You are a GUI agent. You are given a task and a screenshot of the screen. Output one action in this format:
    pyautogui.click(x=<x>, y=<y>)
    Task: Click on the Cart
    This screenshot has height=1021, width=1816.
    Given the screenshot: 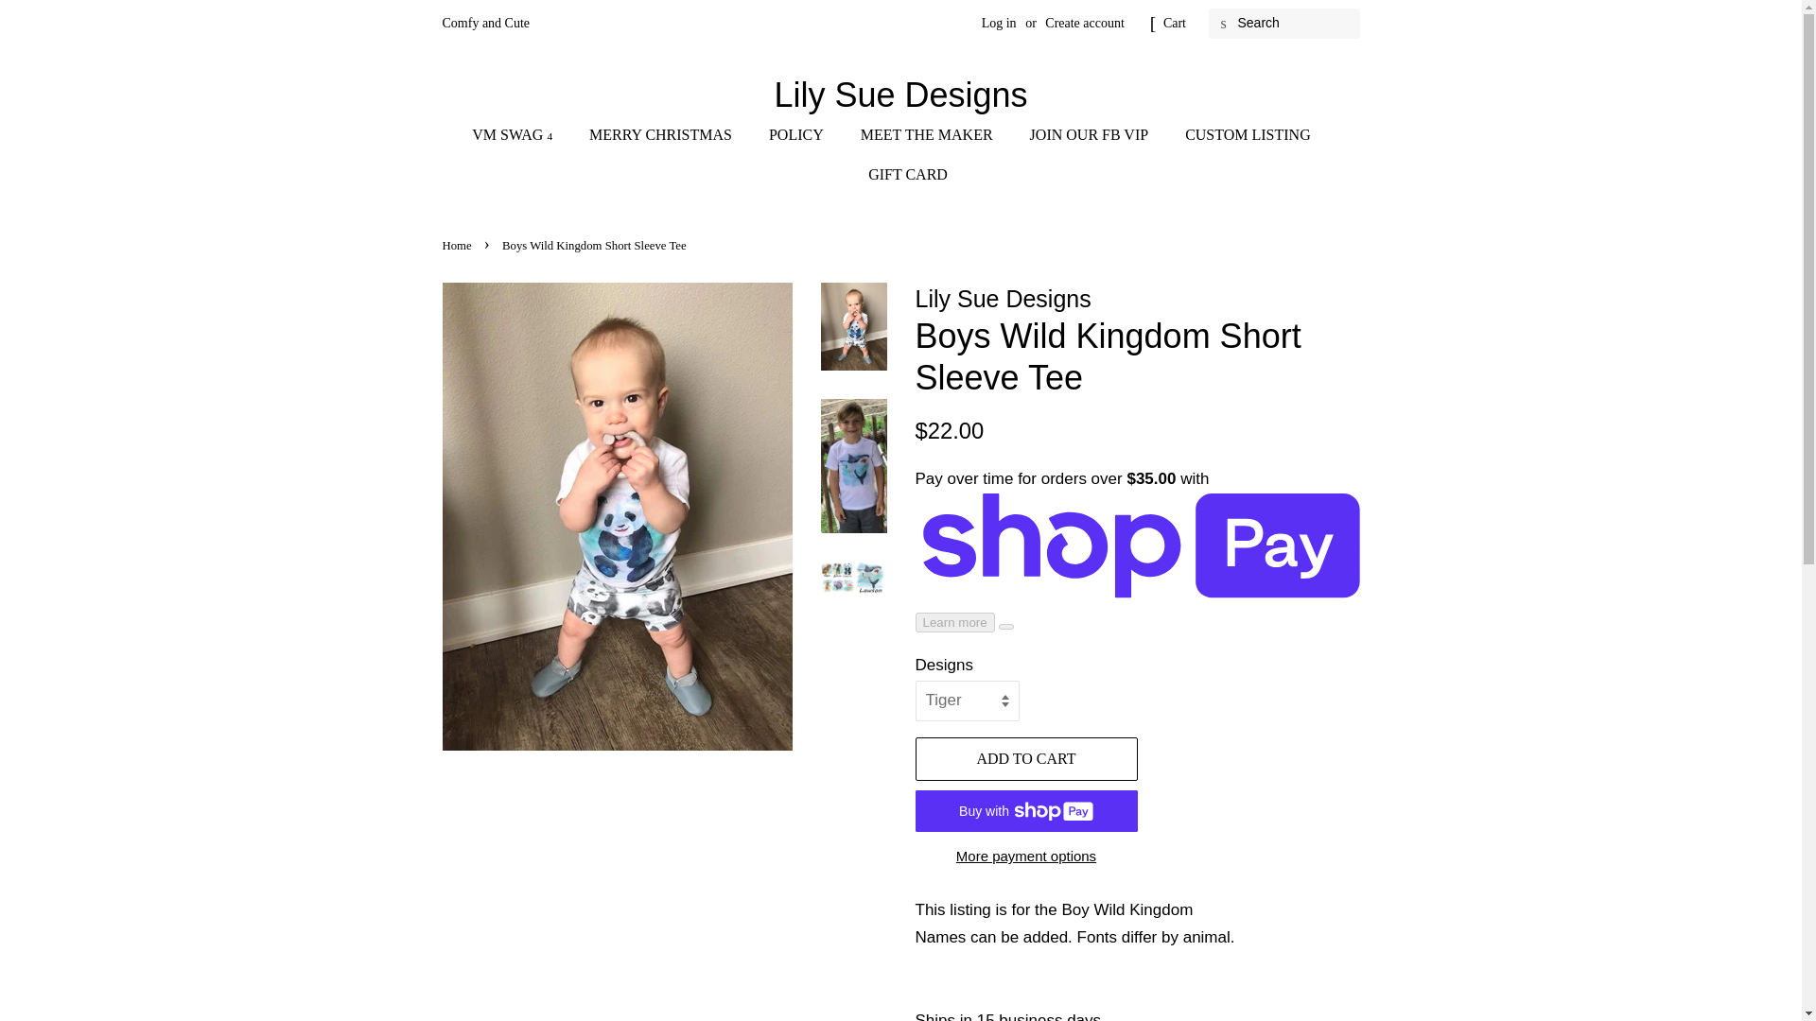 What is the action you would take?
    pyautogui.click(x=1175, y=23)
    